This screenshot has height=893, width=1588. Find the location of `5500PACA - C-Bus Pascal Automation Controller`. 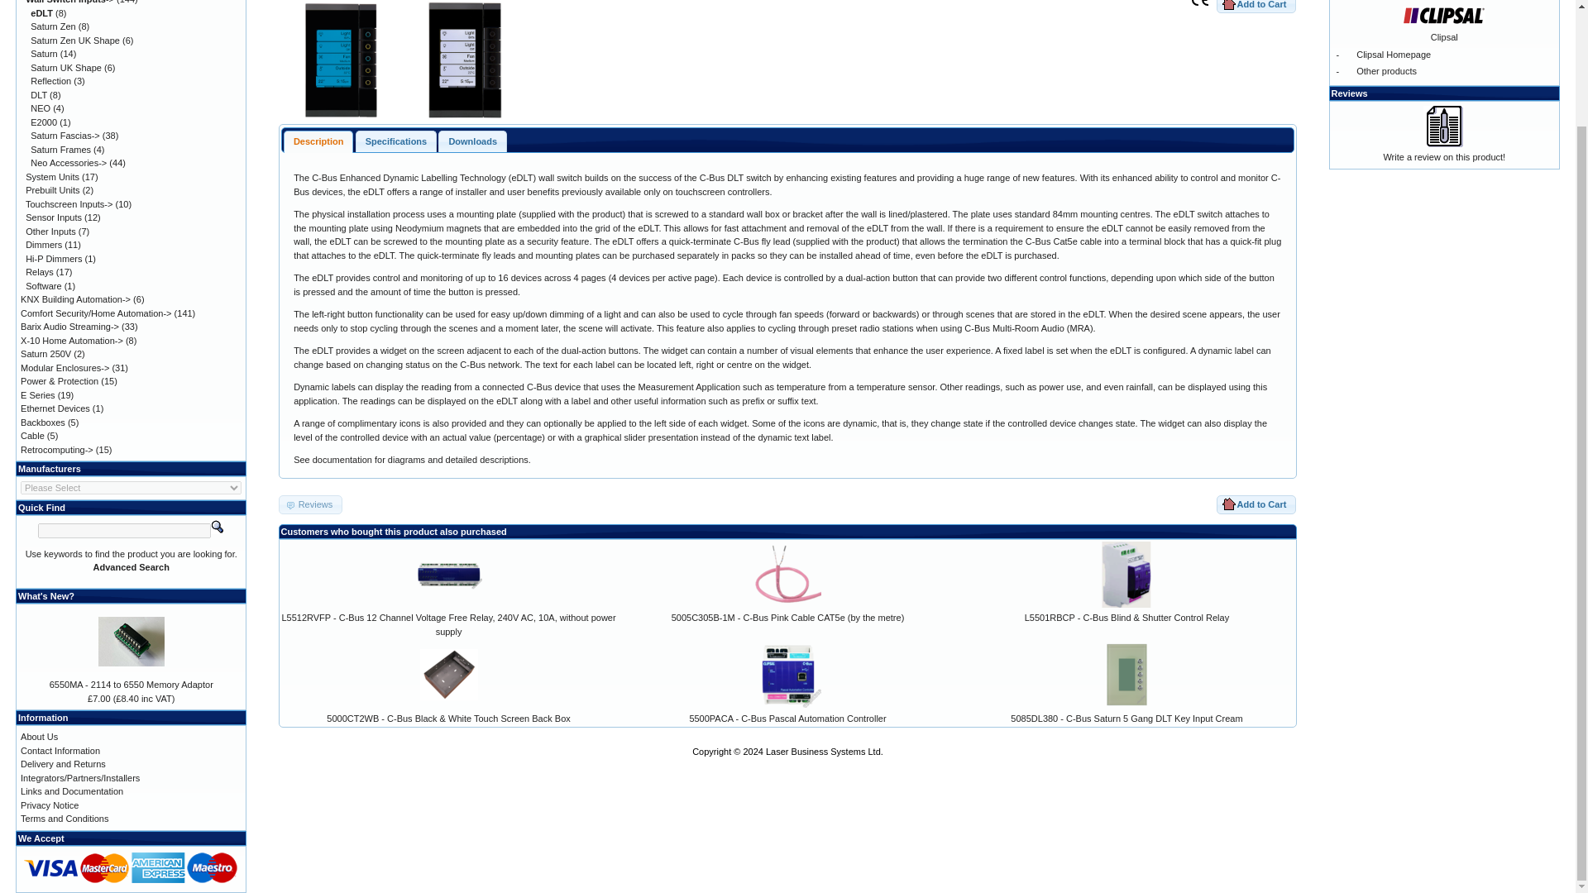

5500PACA - C-Bus Pascal Automation Controller is located at coordinates (787, 718).